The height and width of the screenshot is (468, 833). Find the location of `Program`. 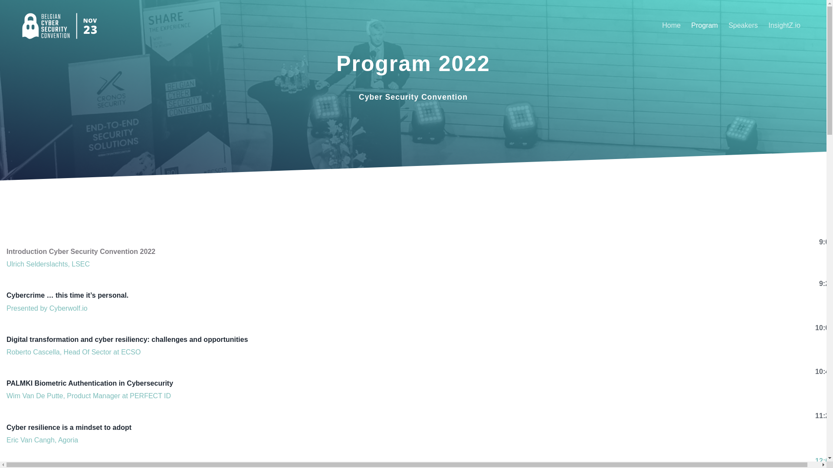

Program is located at coordinates (705, 25).